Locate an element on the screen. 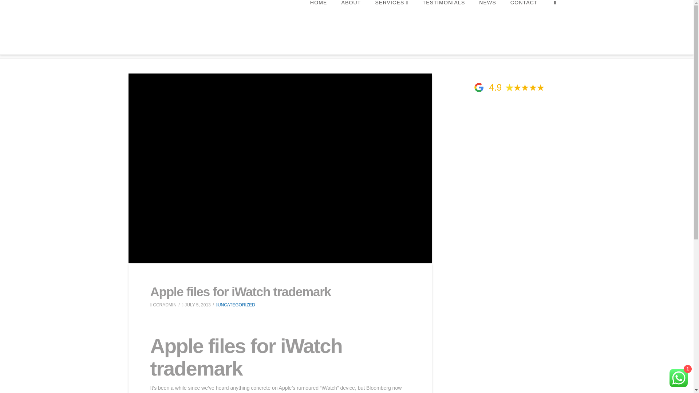 This screenshot has height=393, width=699. NEWS is located at coordinates (196, 45).